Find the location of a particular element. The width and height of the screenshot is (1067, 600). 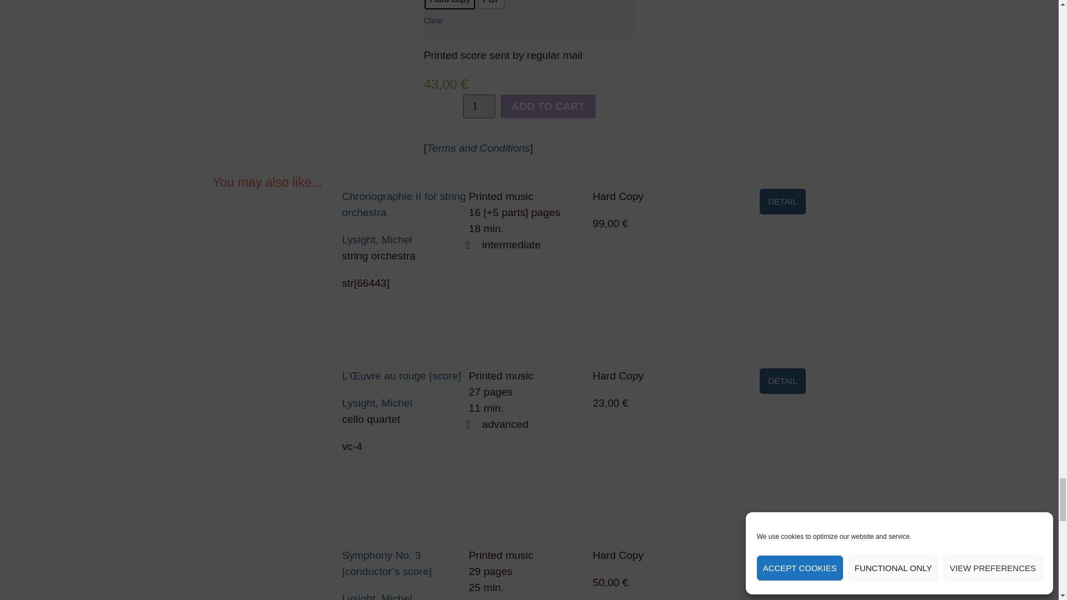

Terms and Conditions of Sales is located at coordinates (478, 148).